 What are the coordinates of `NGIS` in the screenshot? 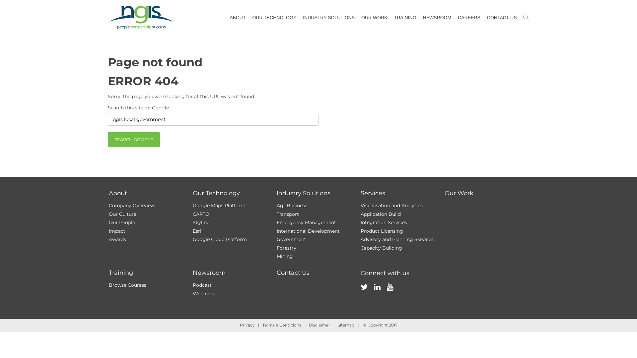 It's located at (141, 18).